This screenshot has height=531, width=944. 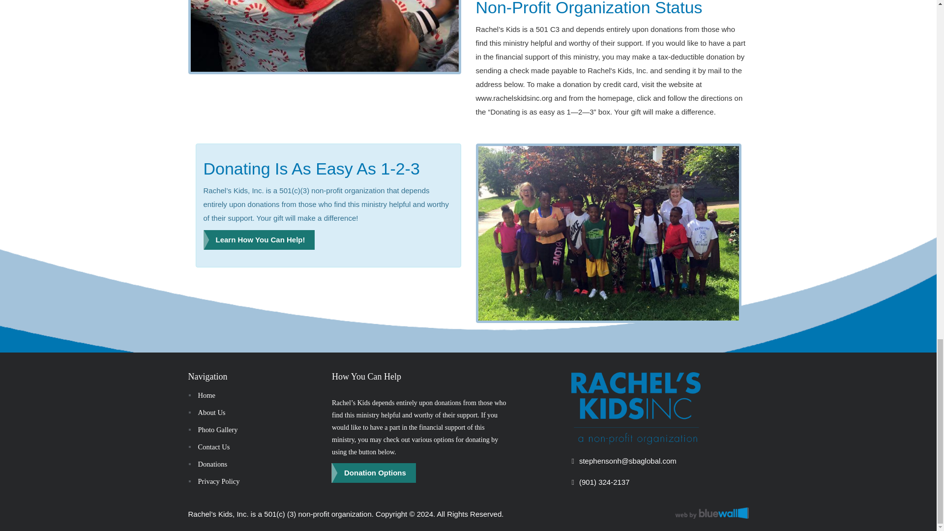 What do you see at coordinates (206, 412) in the screenshot?
I see `About Us` at bounding box center [206, 412].